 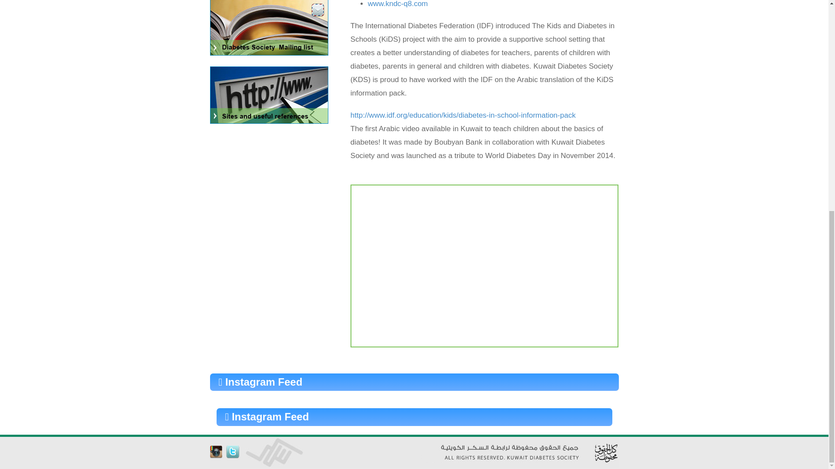 I want to click on www.kndc-q8.com, so click(x=397, y=4).